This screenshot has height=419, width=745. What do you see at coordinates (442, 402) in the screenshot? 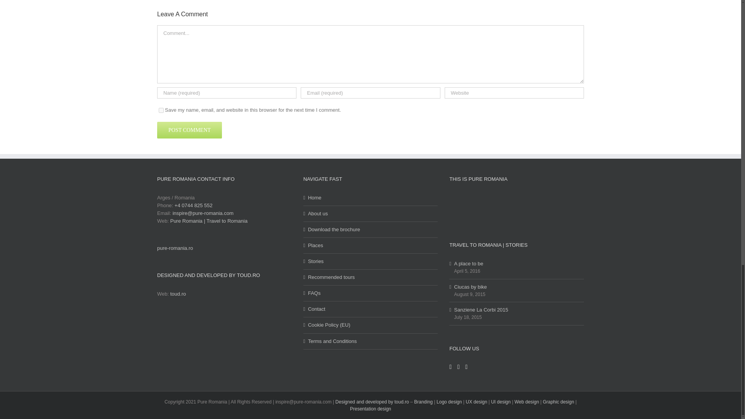
I see `Logo` at bounding box center [442, 402].